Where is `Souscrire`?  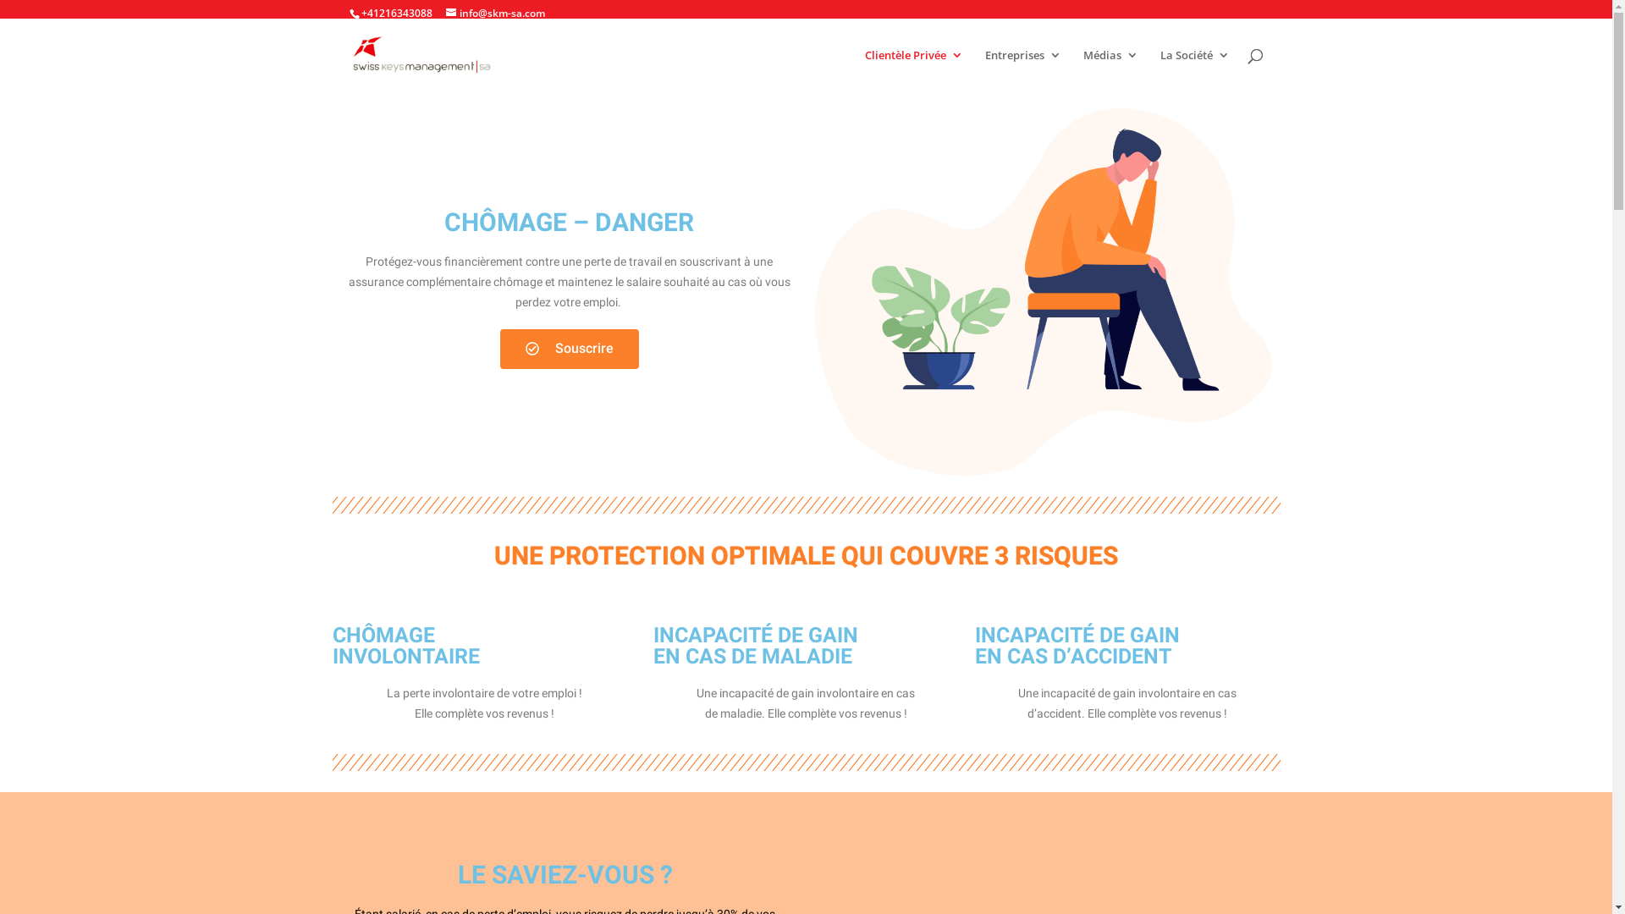
Souscrire is located at coordinates (569, 349).